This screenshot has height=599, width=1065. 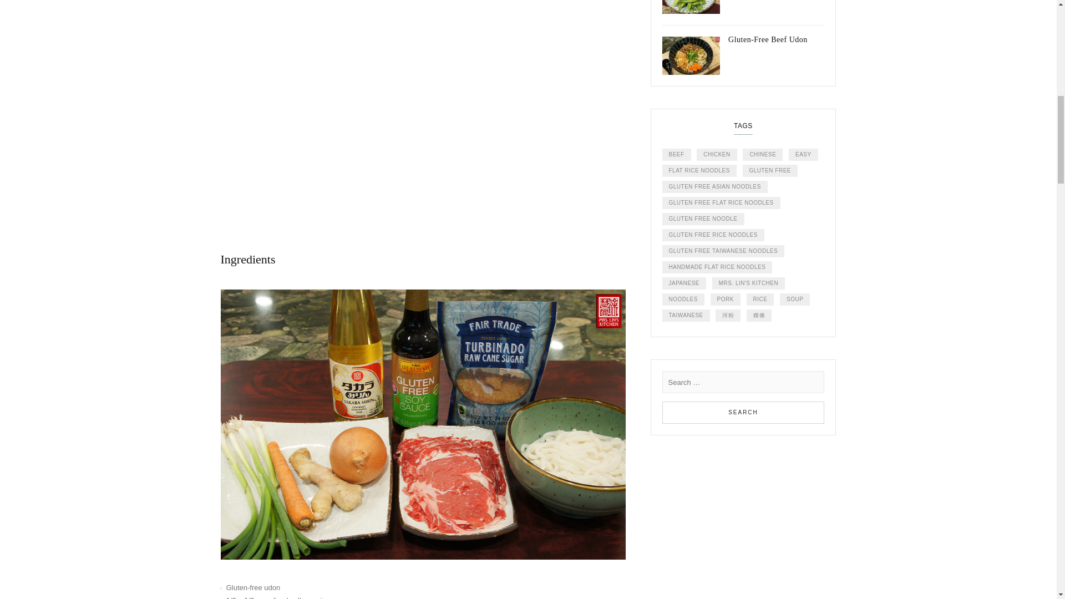 What do you see at coordinates (743, 13) in the screenshot?
I see `Garlicky Edamame` at bounding box center [743, 13].